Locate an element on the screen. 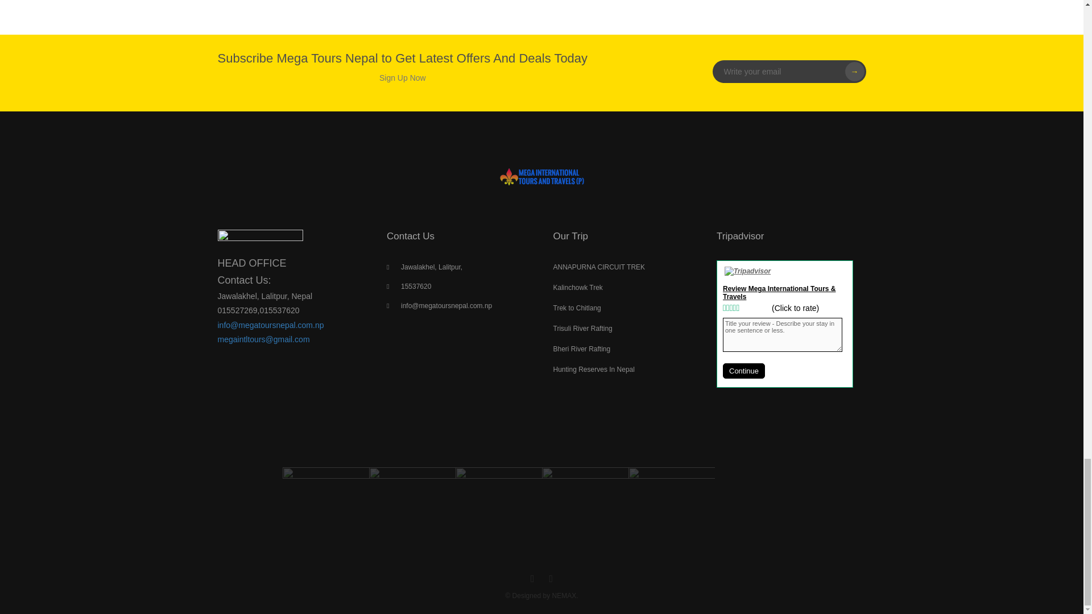  Continue is located at coordinates (744, 371).